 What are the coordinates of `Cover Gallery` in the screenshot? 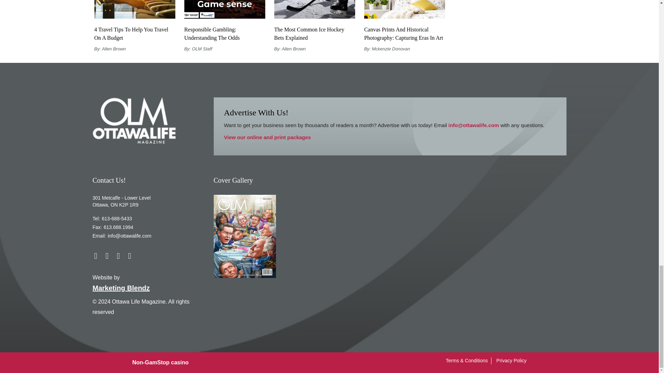 It's located at (245, 236).